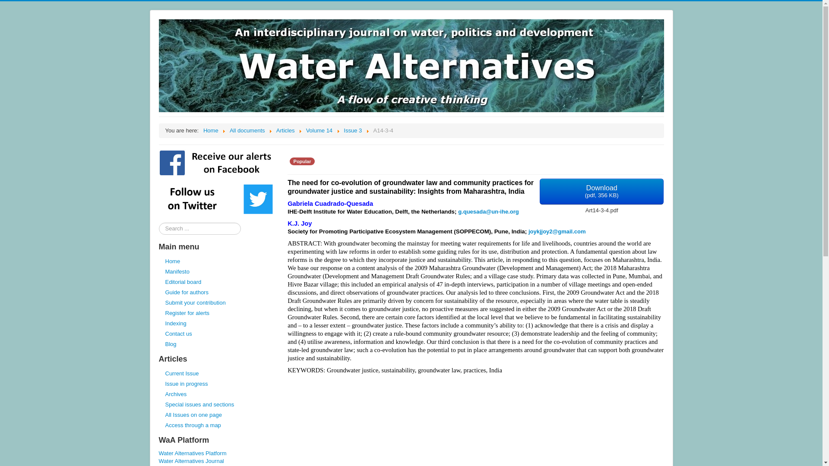 The image size is (829, 466). What do you see at coordinates (218, 384) in the screenshot?
I see `Issue in progress` at bounding box center [218, 384].